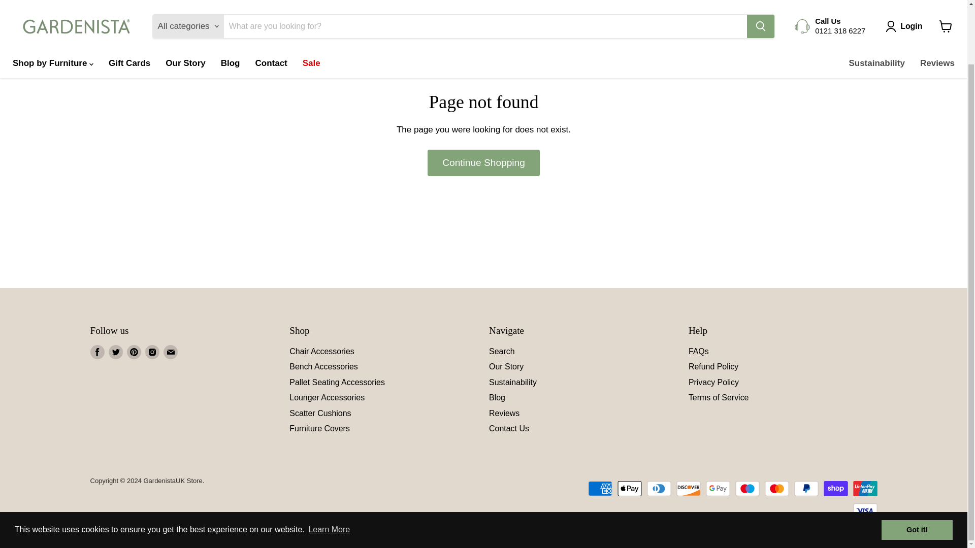 Image resolution: width=975 pixels, height=548 pixels. What do you see at coordinates (689, 489) in the screenshot?
I see `Discover` at bounding box center [689, 489].